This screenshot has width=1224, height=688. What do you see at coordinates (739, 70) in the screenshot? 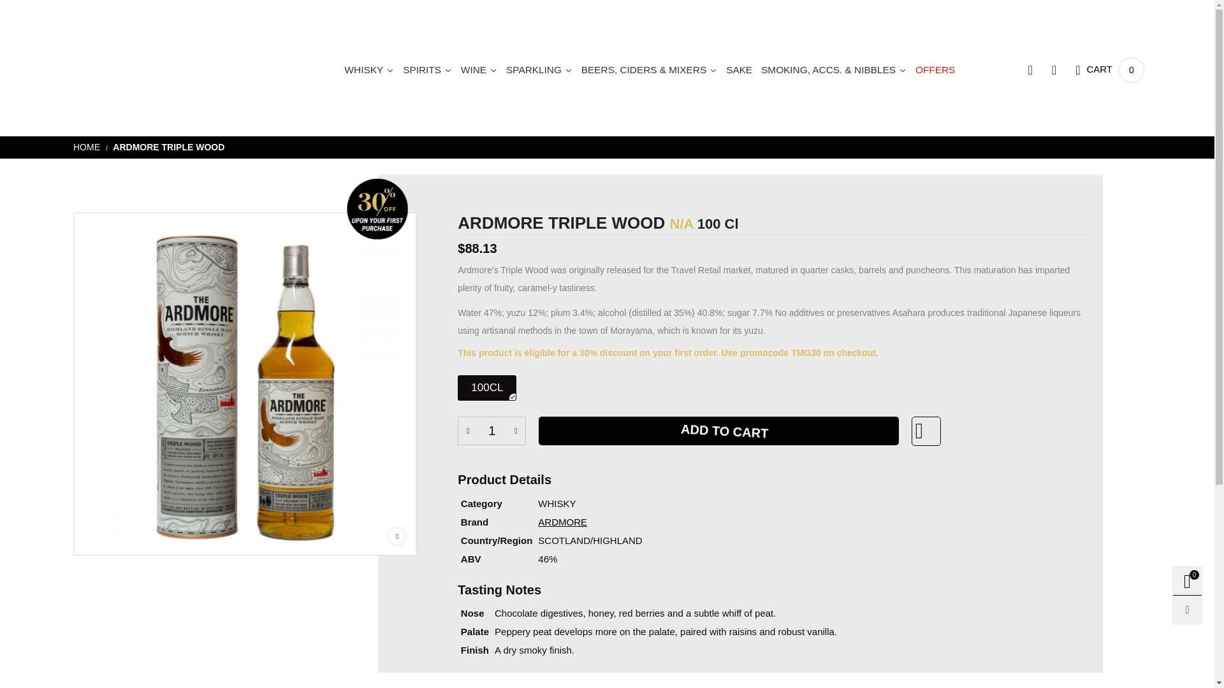
I see `SPARKLING` at bounding box center [739, 70].